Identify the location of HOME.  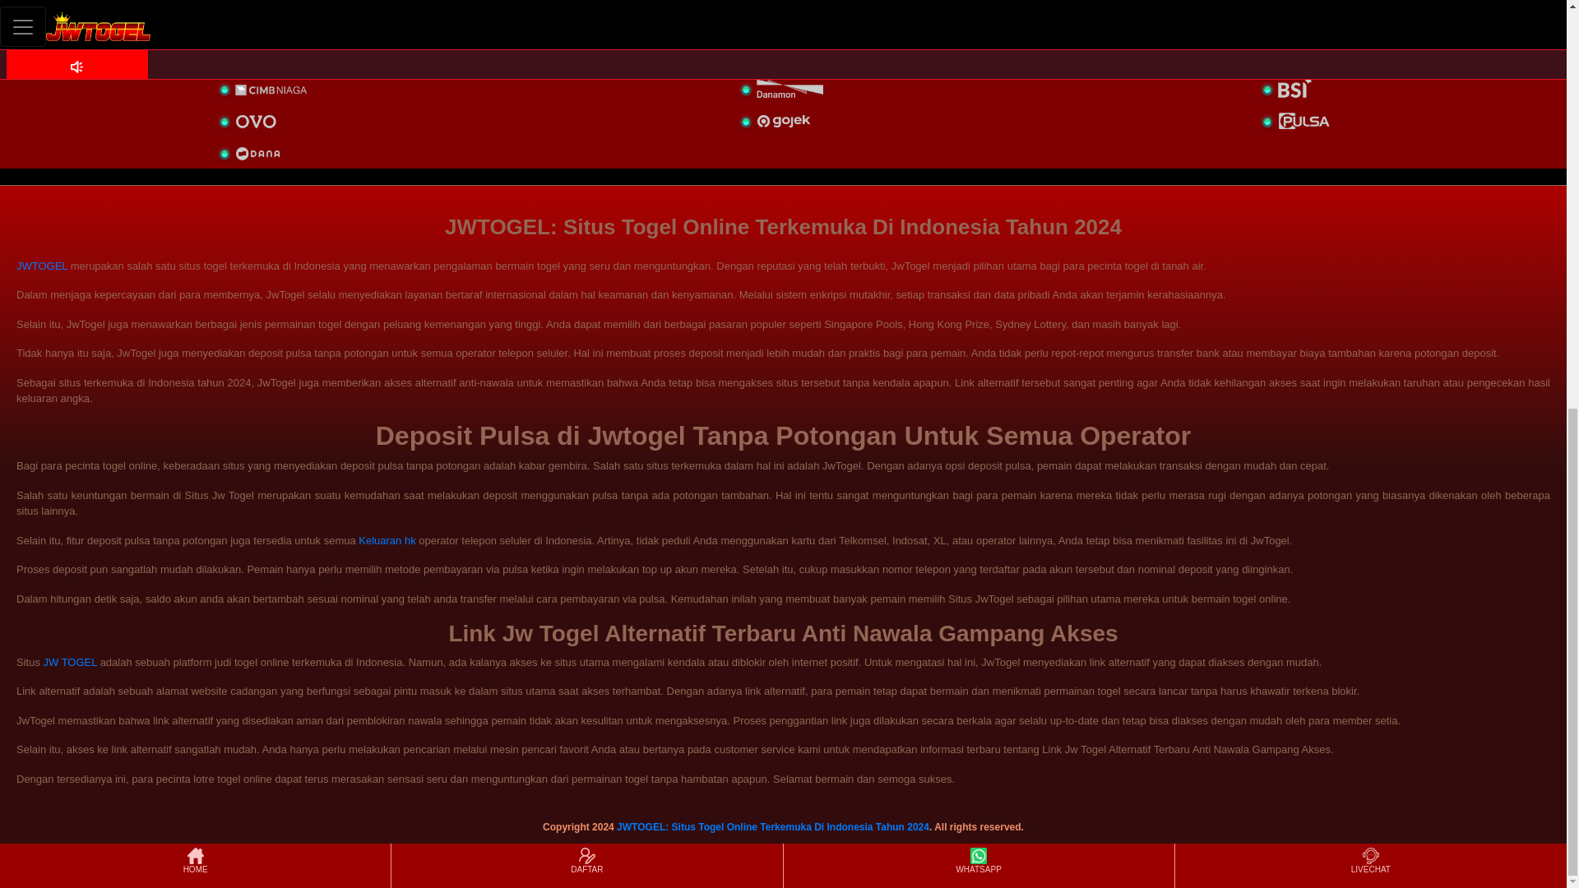
(194, 112).